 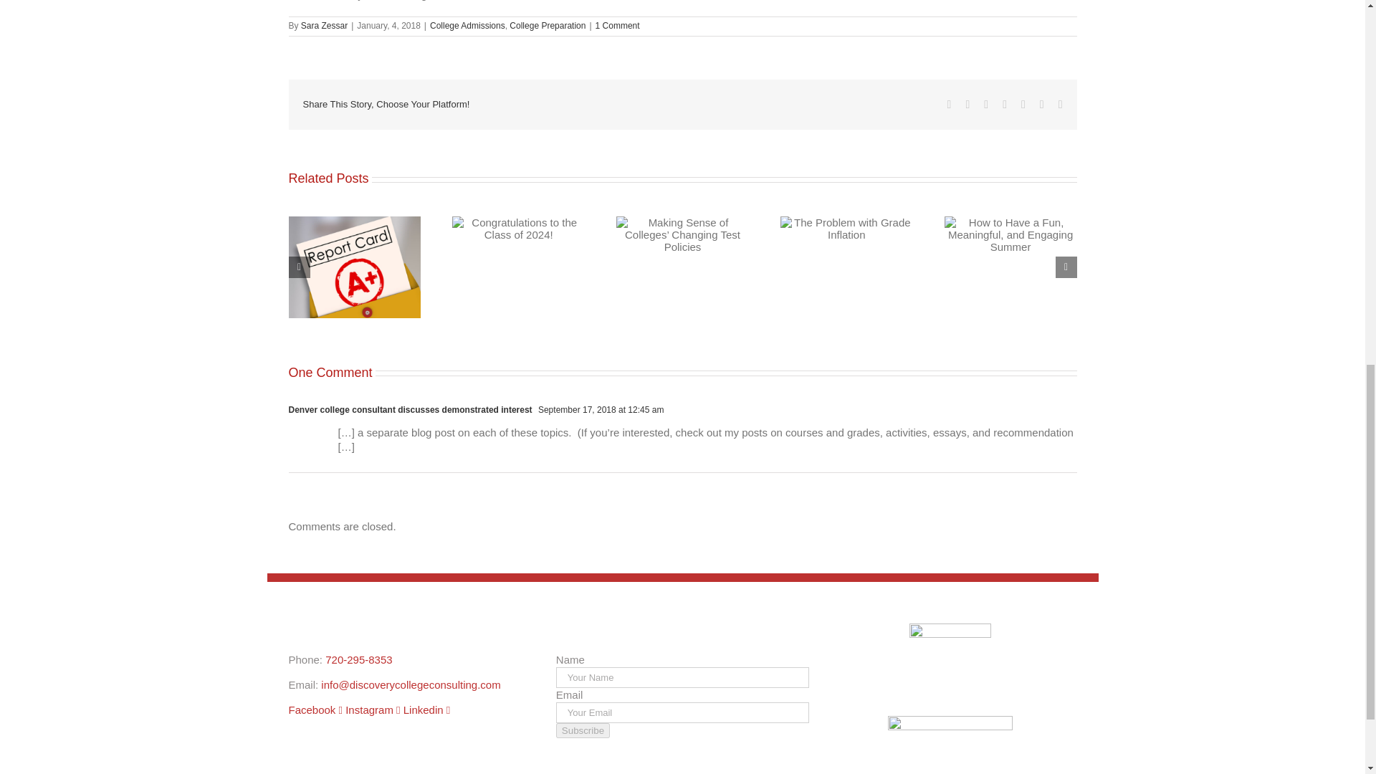 What do you see at coordinates (324, 26) in the screenshot?
I see `Sara Zessar` at bounding box center [324, 26].